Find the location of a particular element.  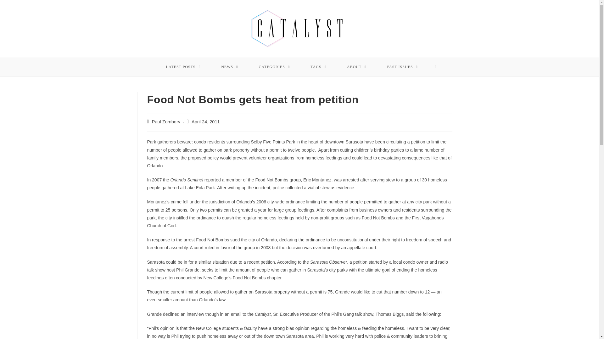

CATEGORIES is located at coordinates (274, 67).